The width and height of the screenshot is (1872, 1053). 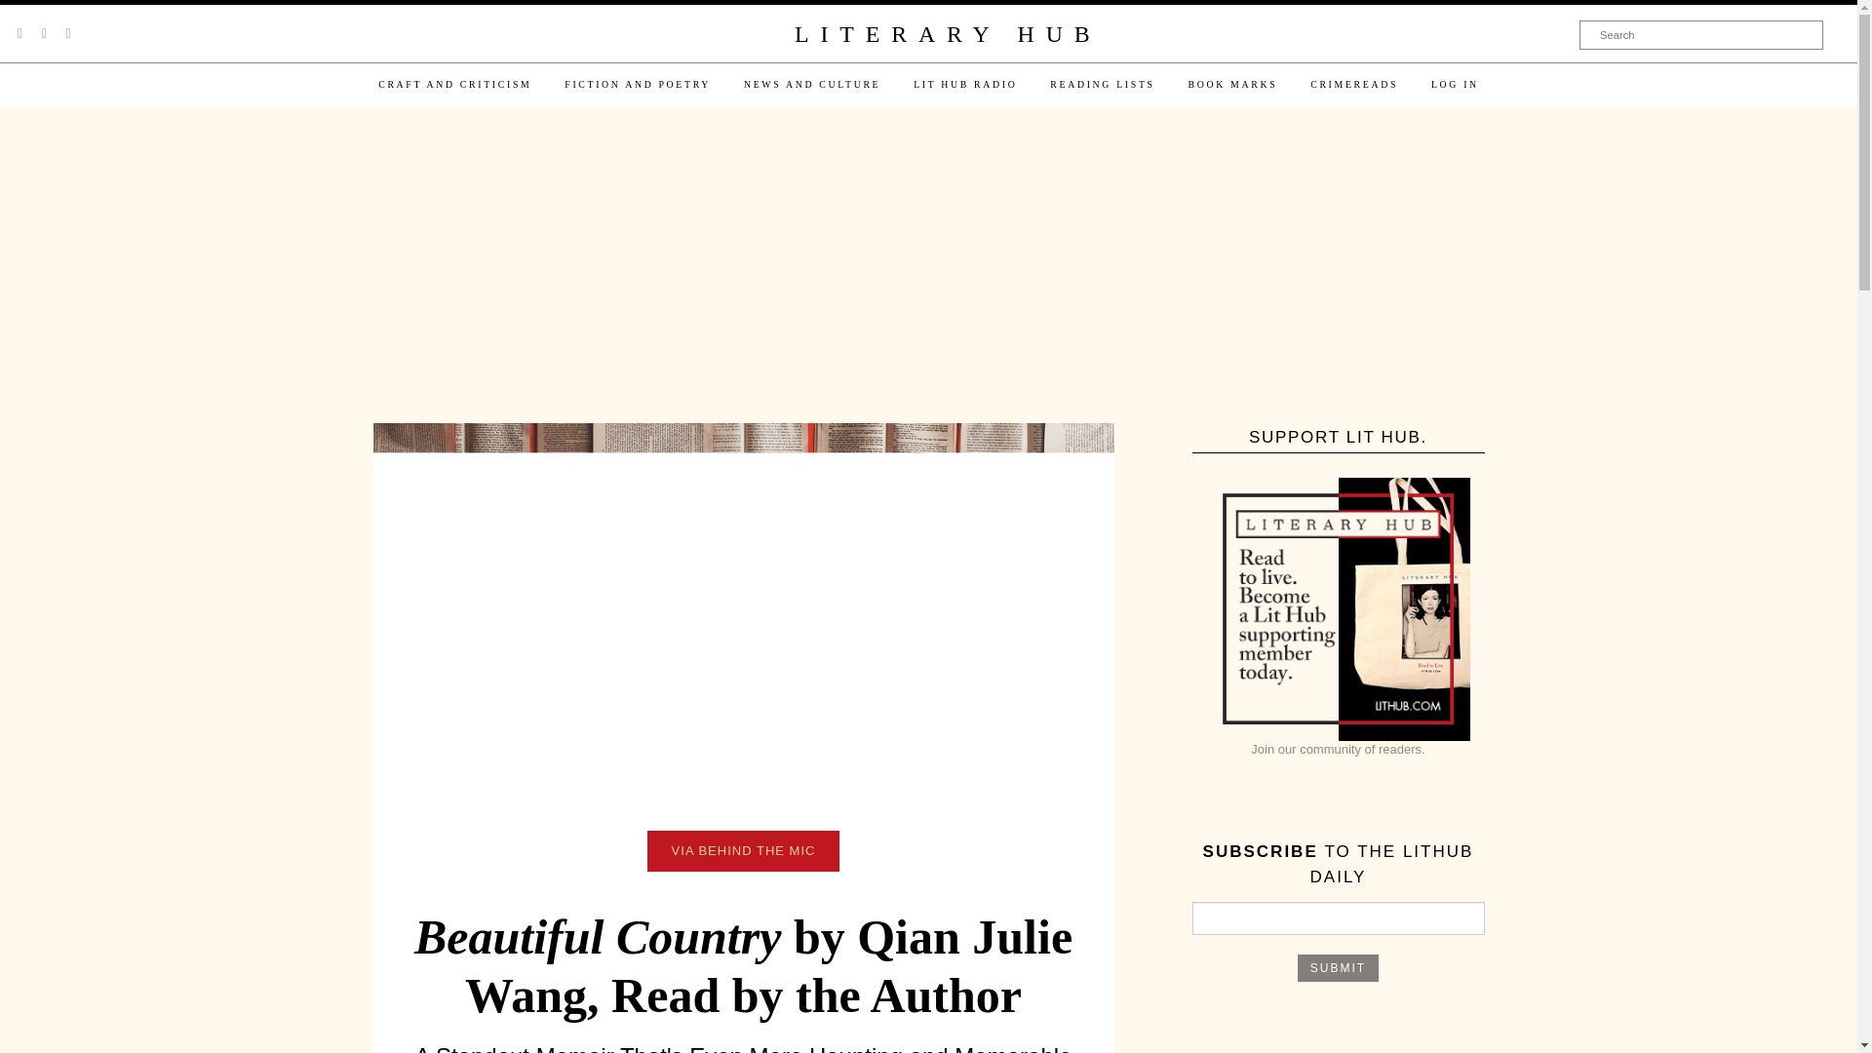 What do you see at coordinates (638, 84) in the screenshot?
I see `FICTION AND POETRY` at bounding box center [638, 84].